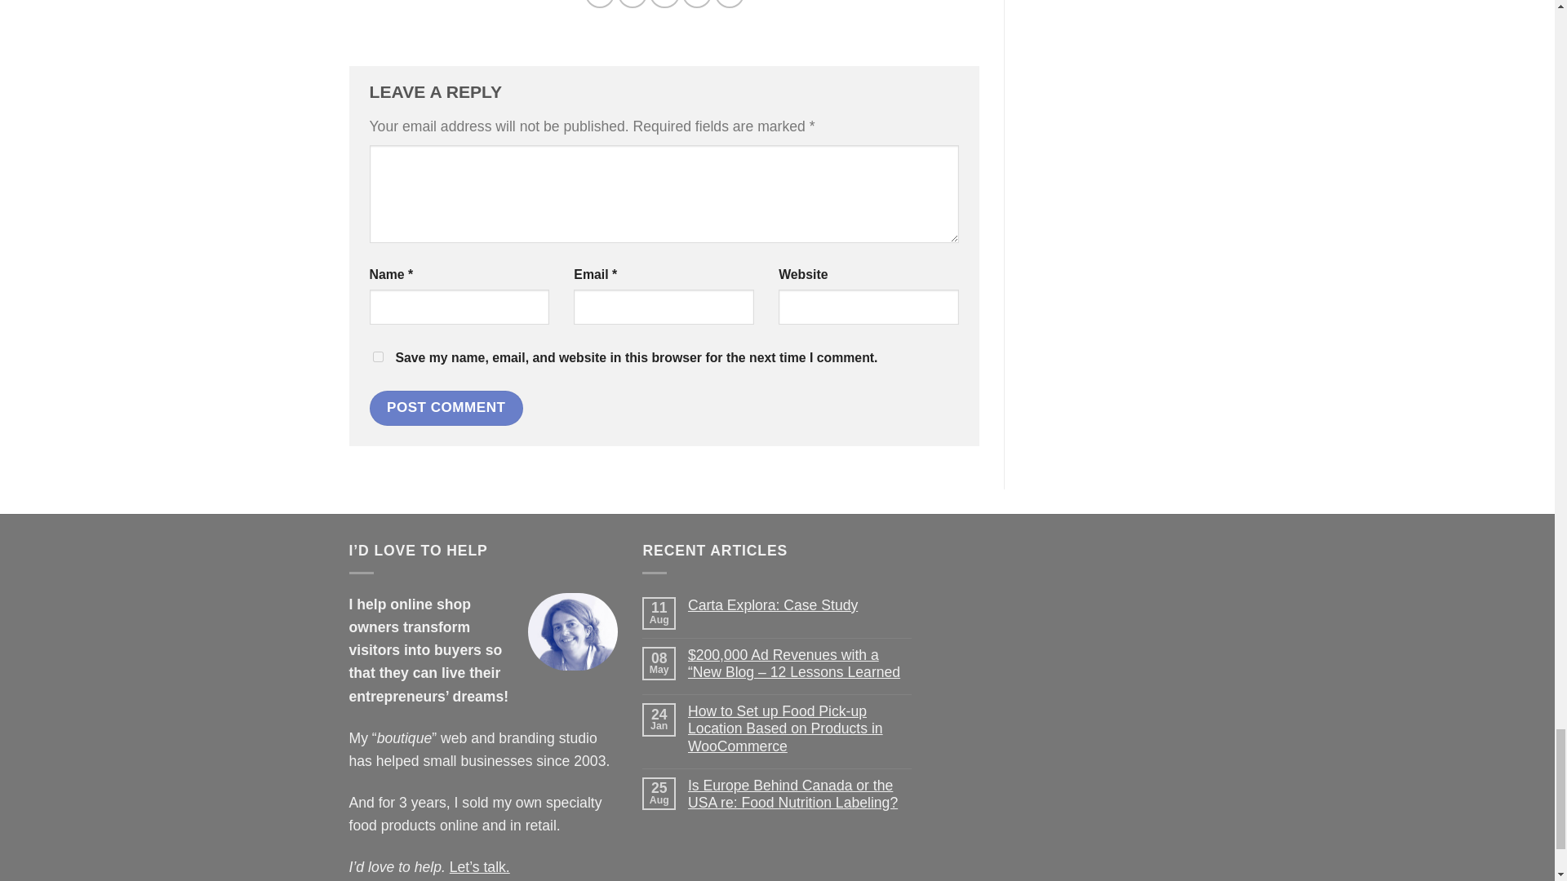 The image size is (1567, 881). I want to click on Pin on Pinterest, so click(696, 3).